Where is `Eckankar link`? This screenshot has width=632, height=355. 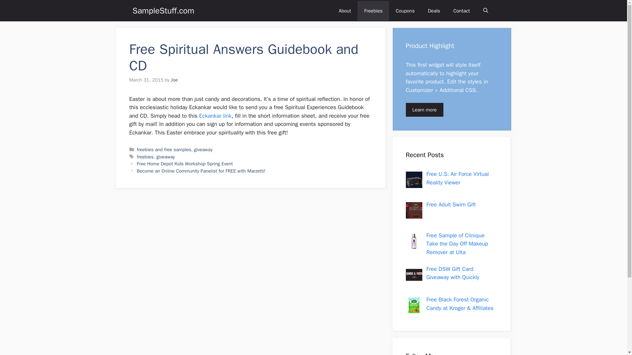
Eckankar link is located at coordinates (215, 116).